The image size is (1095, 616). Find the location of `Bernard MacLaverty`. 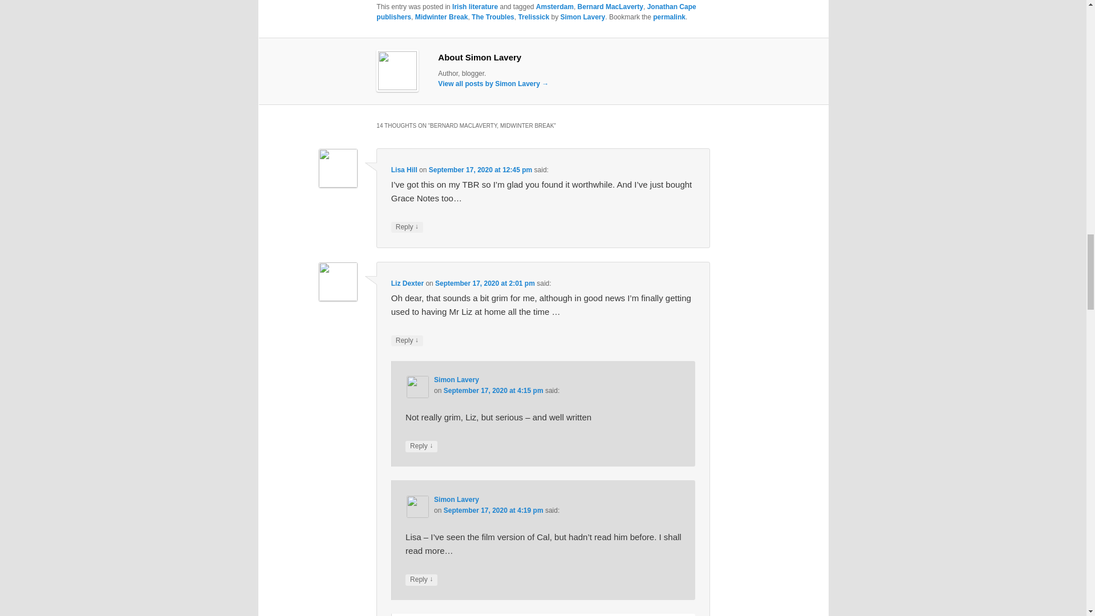

Bernard MacLaverty is located at coordinates (610, 7).